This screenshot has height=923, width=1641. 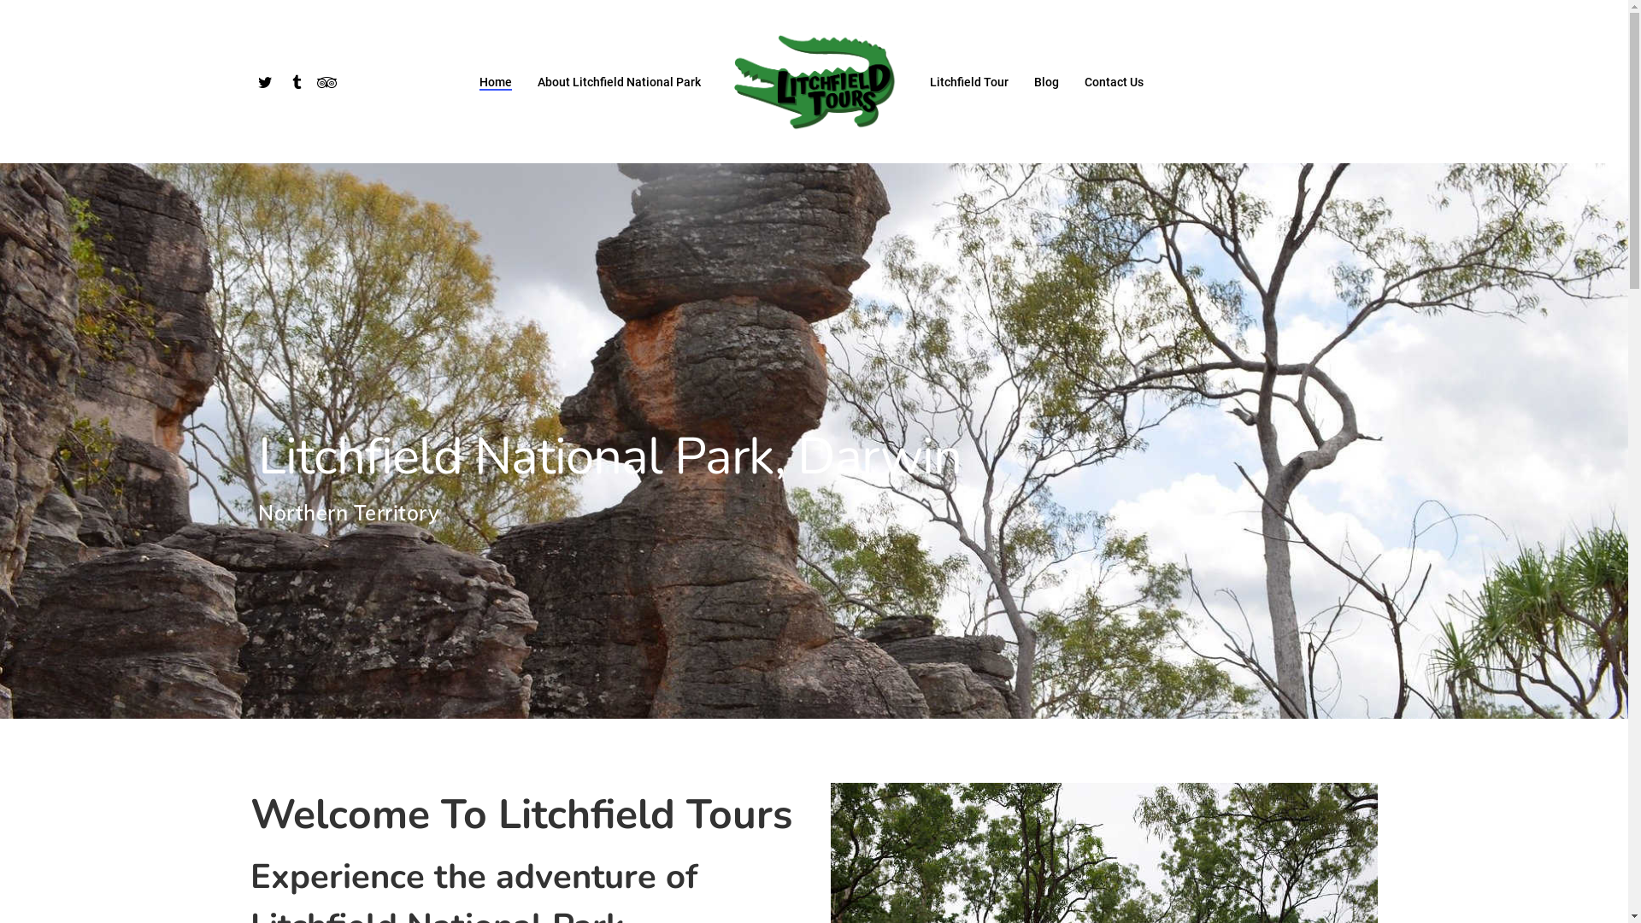 I want to click on Blog, so click(x=1046, y=81).